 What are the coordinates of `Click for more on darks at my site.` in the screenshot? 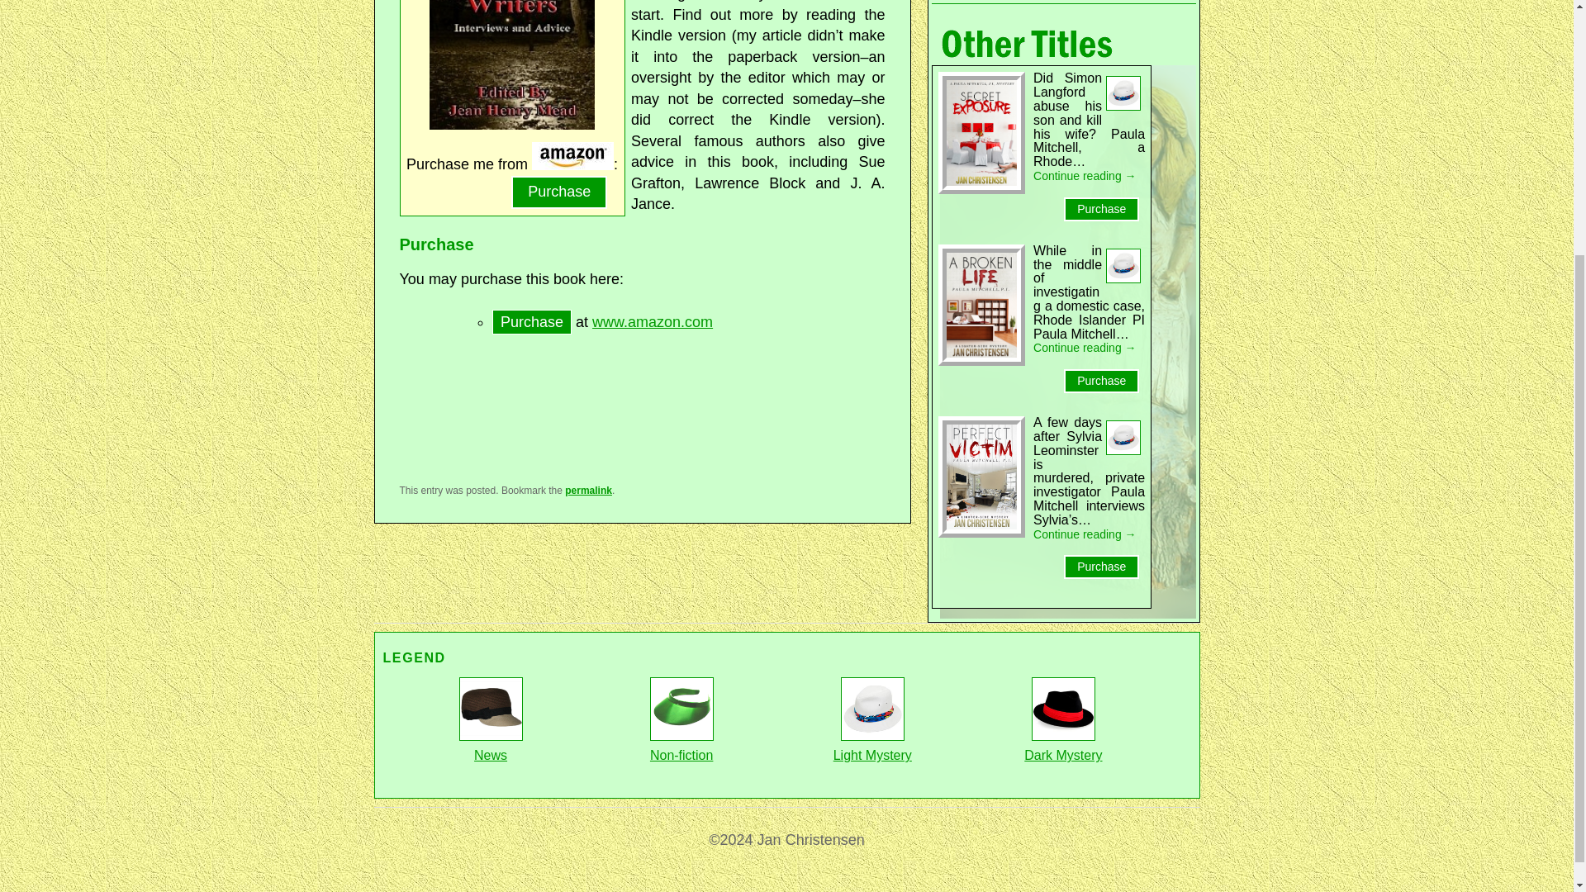 It's located at (1063, 746).